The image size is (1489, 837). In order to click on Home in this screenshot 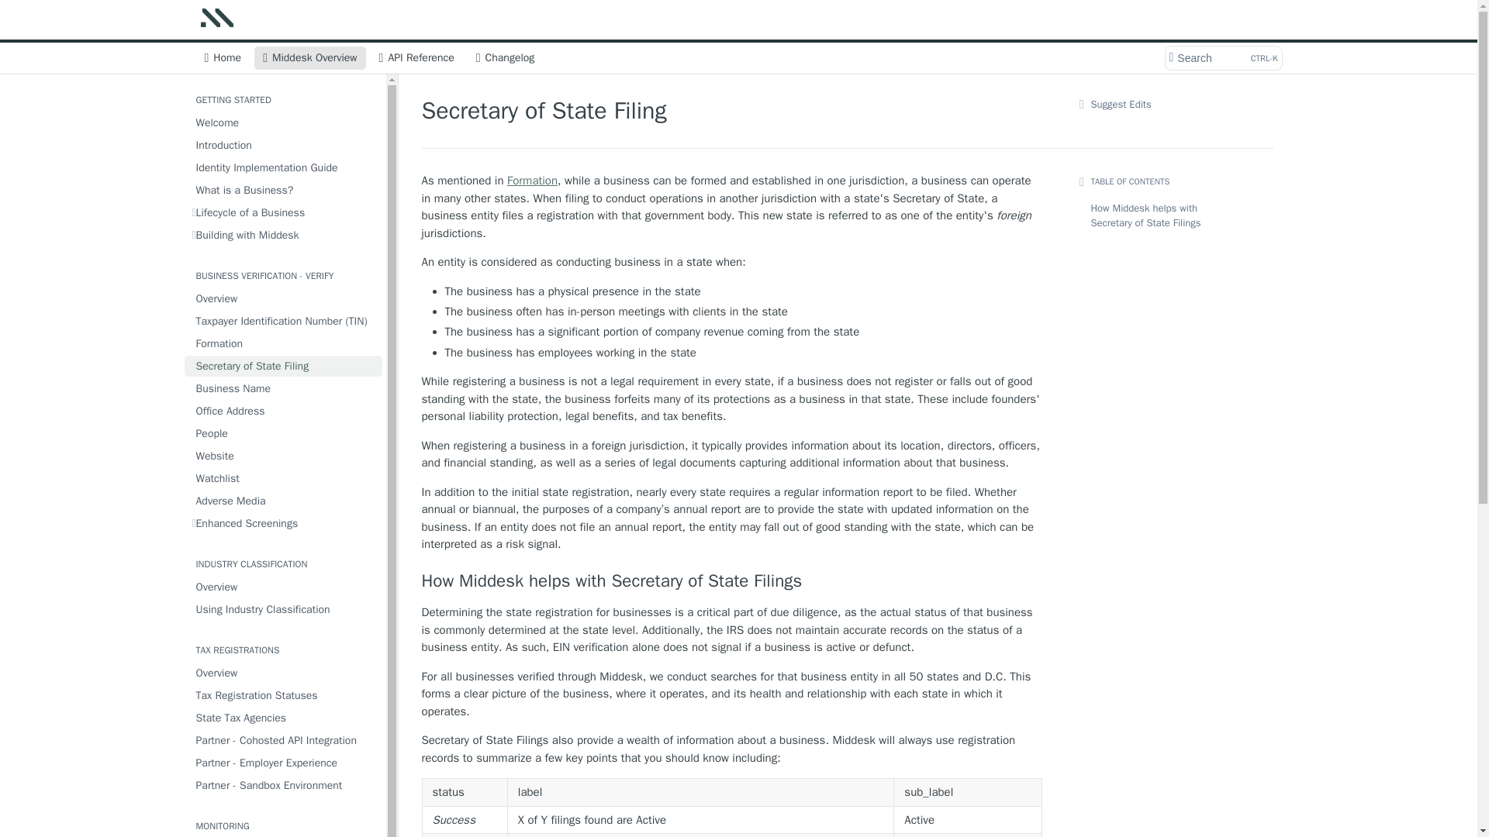, I will do `click(222, 57)`.